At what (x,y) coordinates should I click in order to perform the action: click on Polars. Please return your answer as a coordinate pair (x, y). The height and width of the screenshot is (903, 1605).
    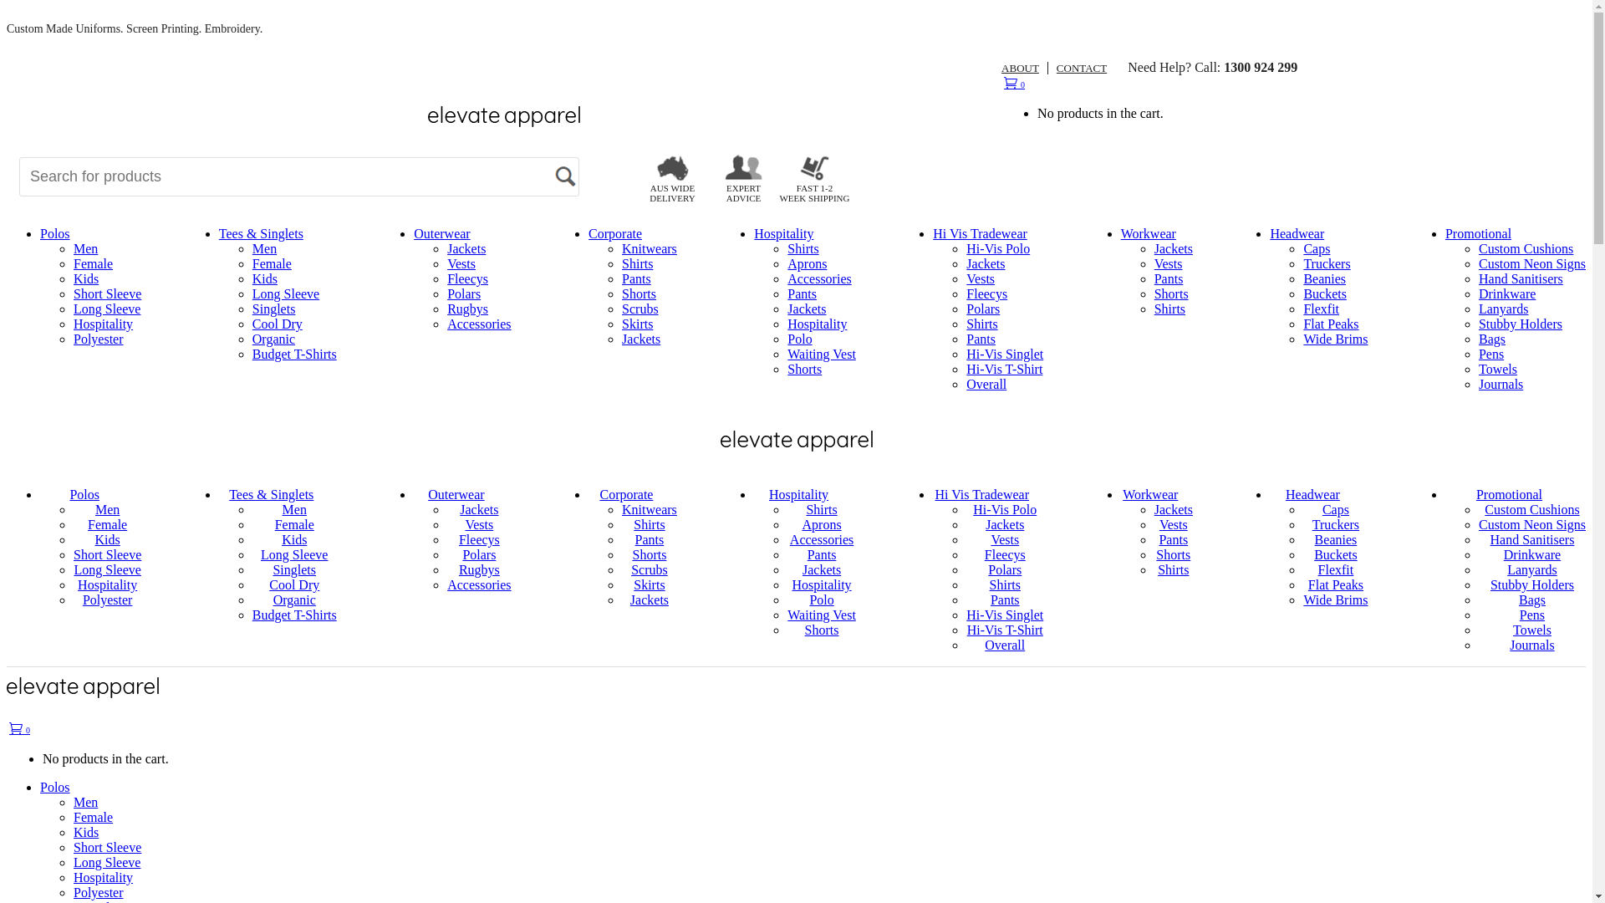
    Looking at the image, I should click on (464, 294).